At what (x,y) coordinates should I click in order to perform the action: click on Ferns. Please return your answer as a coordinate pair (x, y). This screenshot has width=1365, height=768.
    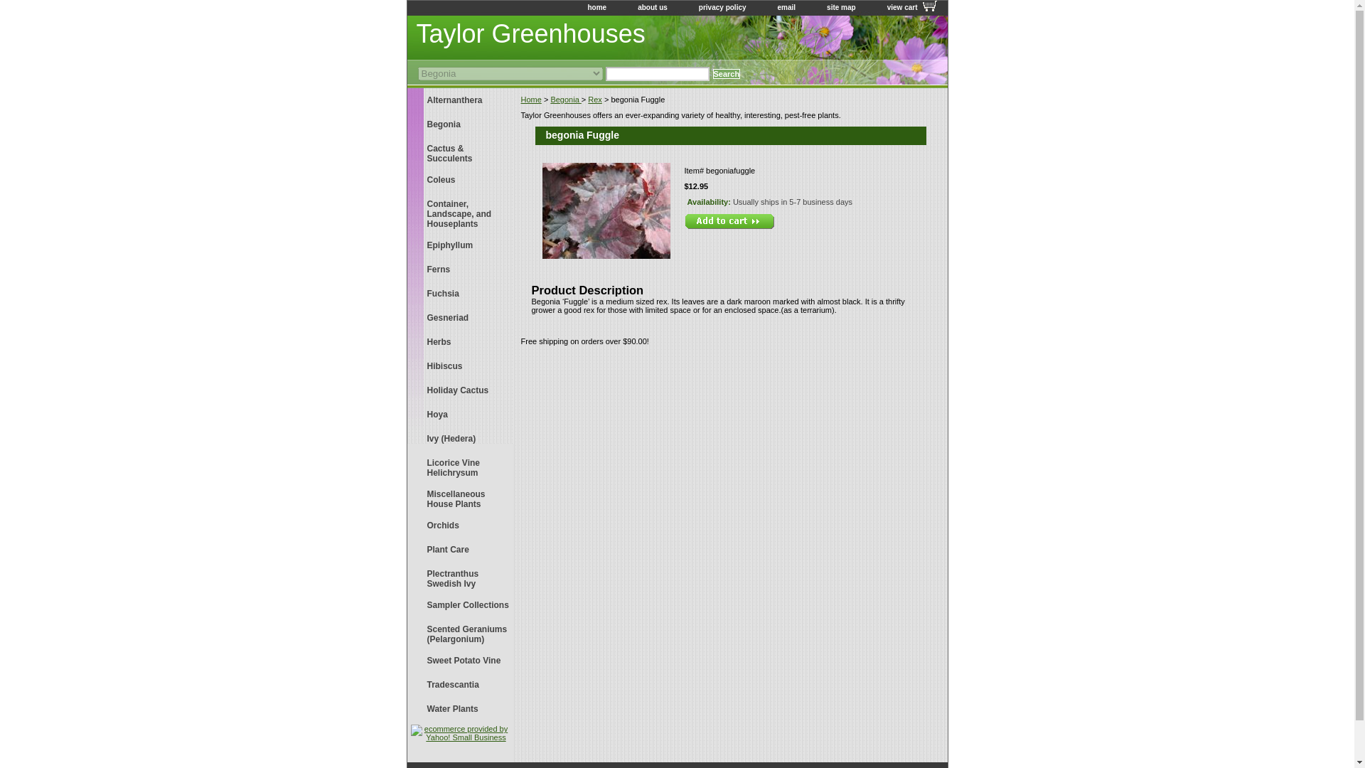
    Looking at the image, I should click on (459, 269).